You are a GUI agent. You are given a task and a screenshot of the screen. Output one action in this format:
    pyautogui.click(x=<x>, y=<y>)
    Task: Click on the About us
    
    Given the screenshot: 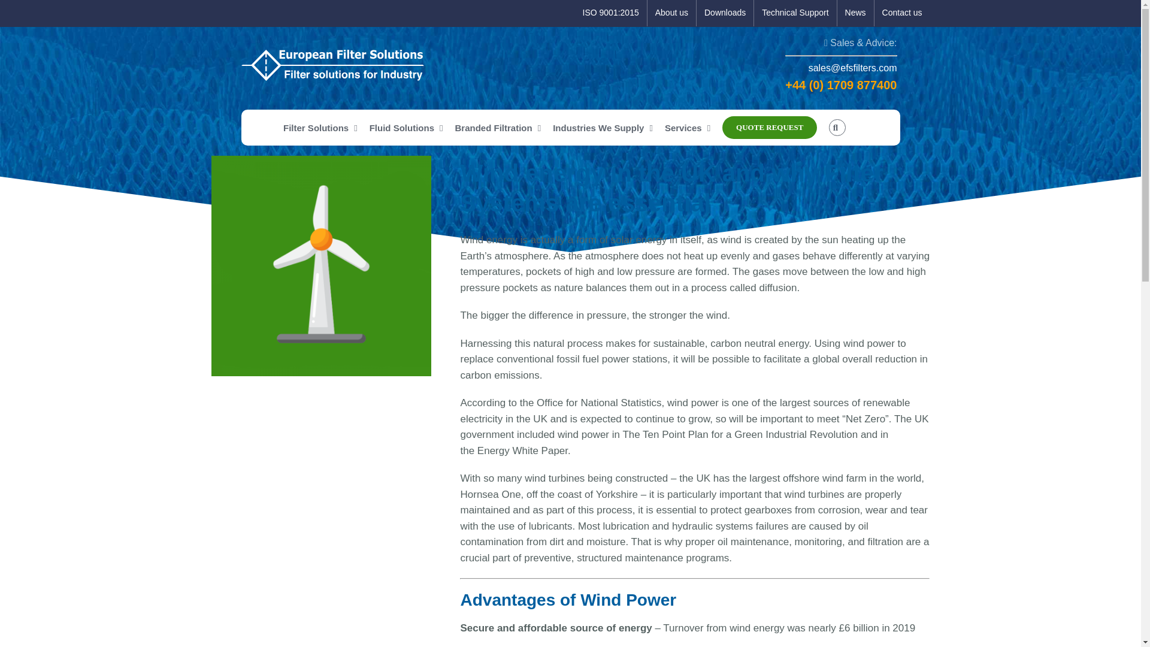 What is the action you would take?
    pyautogui.click(x=671, y=13)
    